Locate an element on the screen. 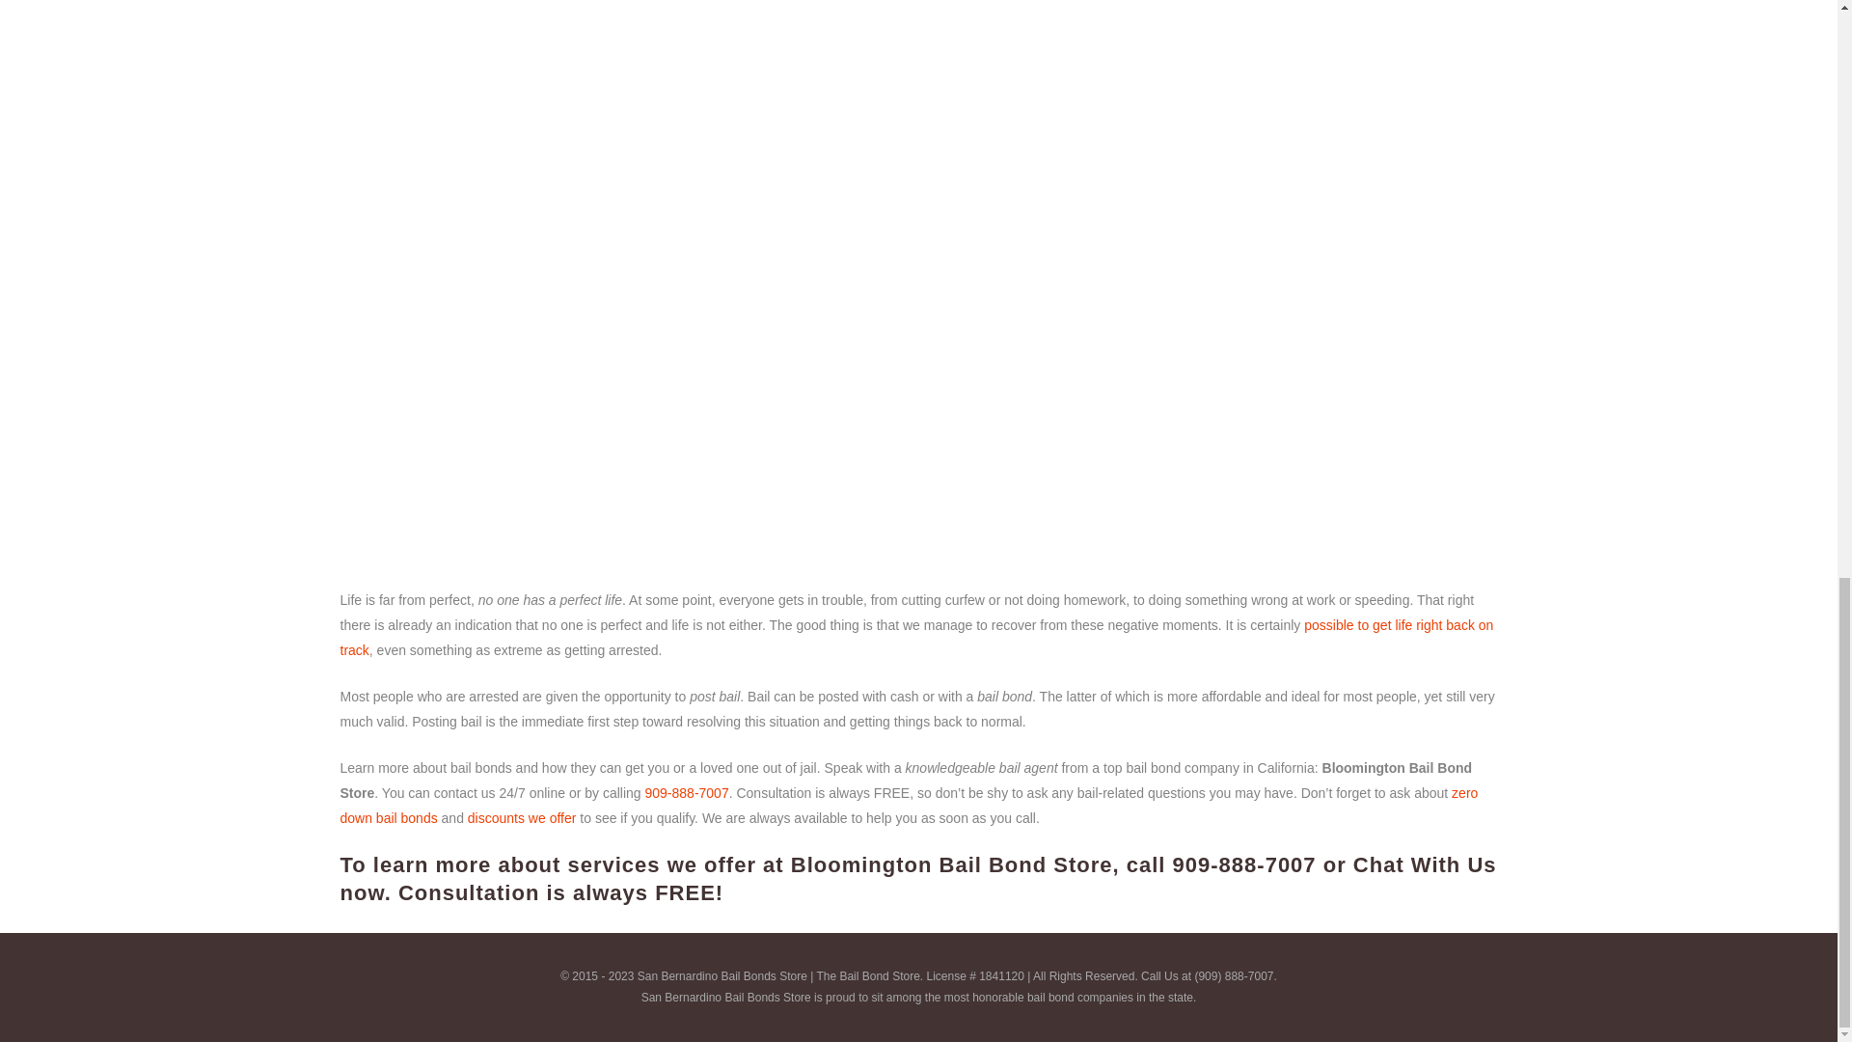 This screenshot has width=1852, height=1042. possible to get life right back on track is located at coordinates (915, 637).